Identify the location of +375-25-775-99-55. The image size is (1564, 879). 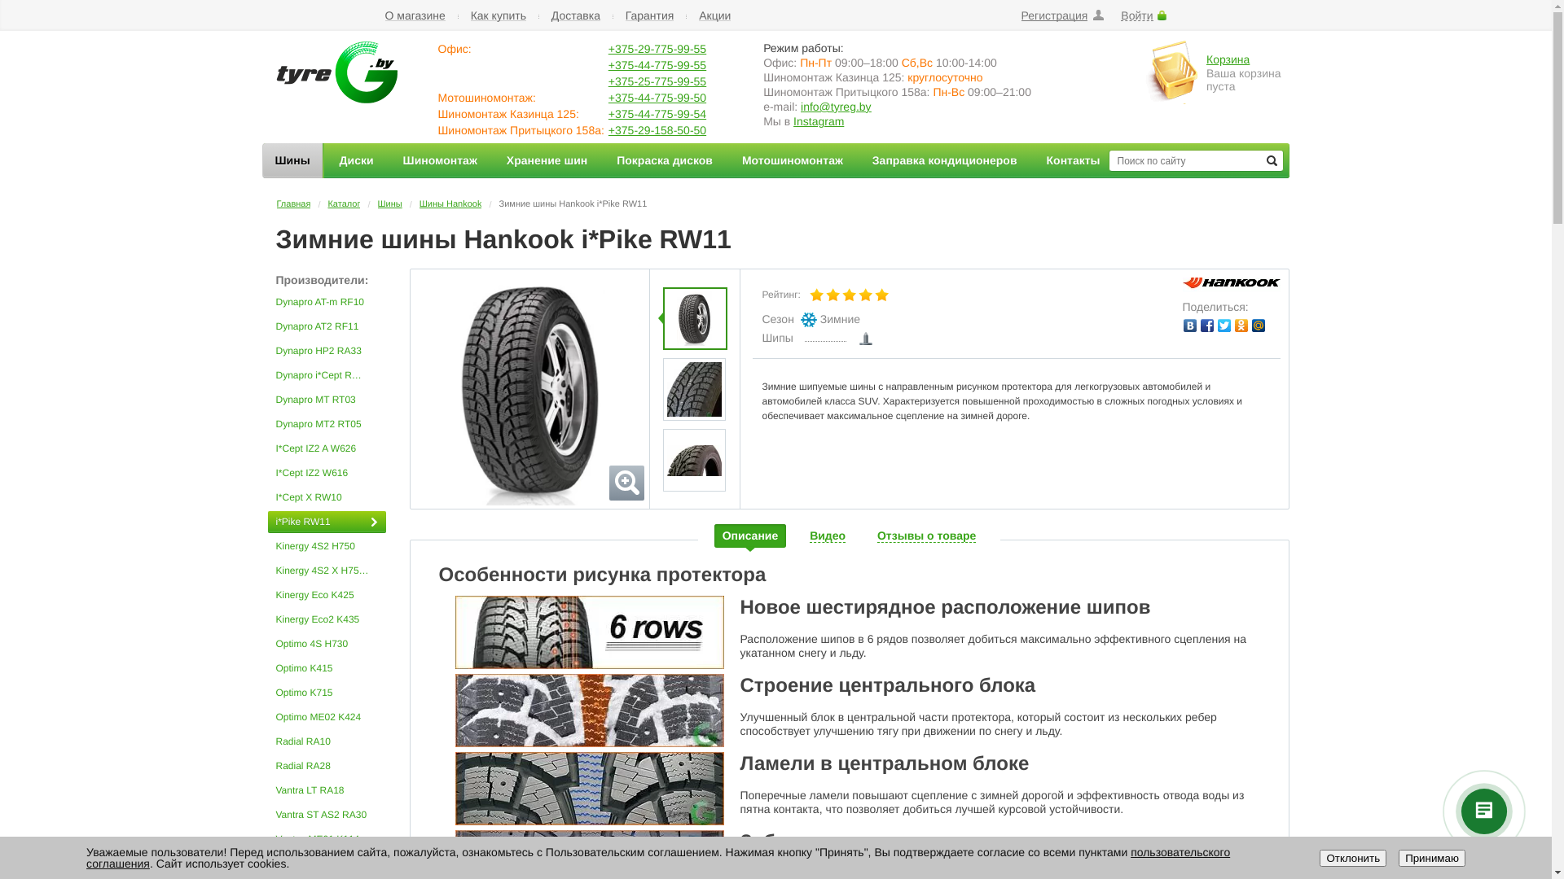
(657, 81).